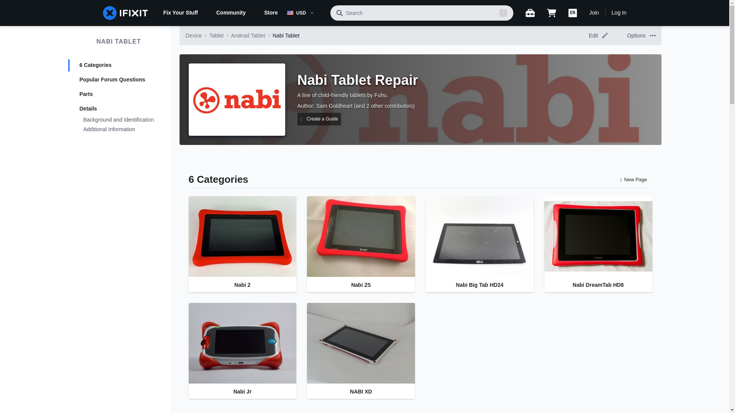 The width and height of the screenshot is (735, 413). I want to click on Background and Identification, so click(119, 120).